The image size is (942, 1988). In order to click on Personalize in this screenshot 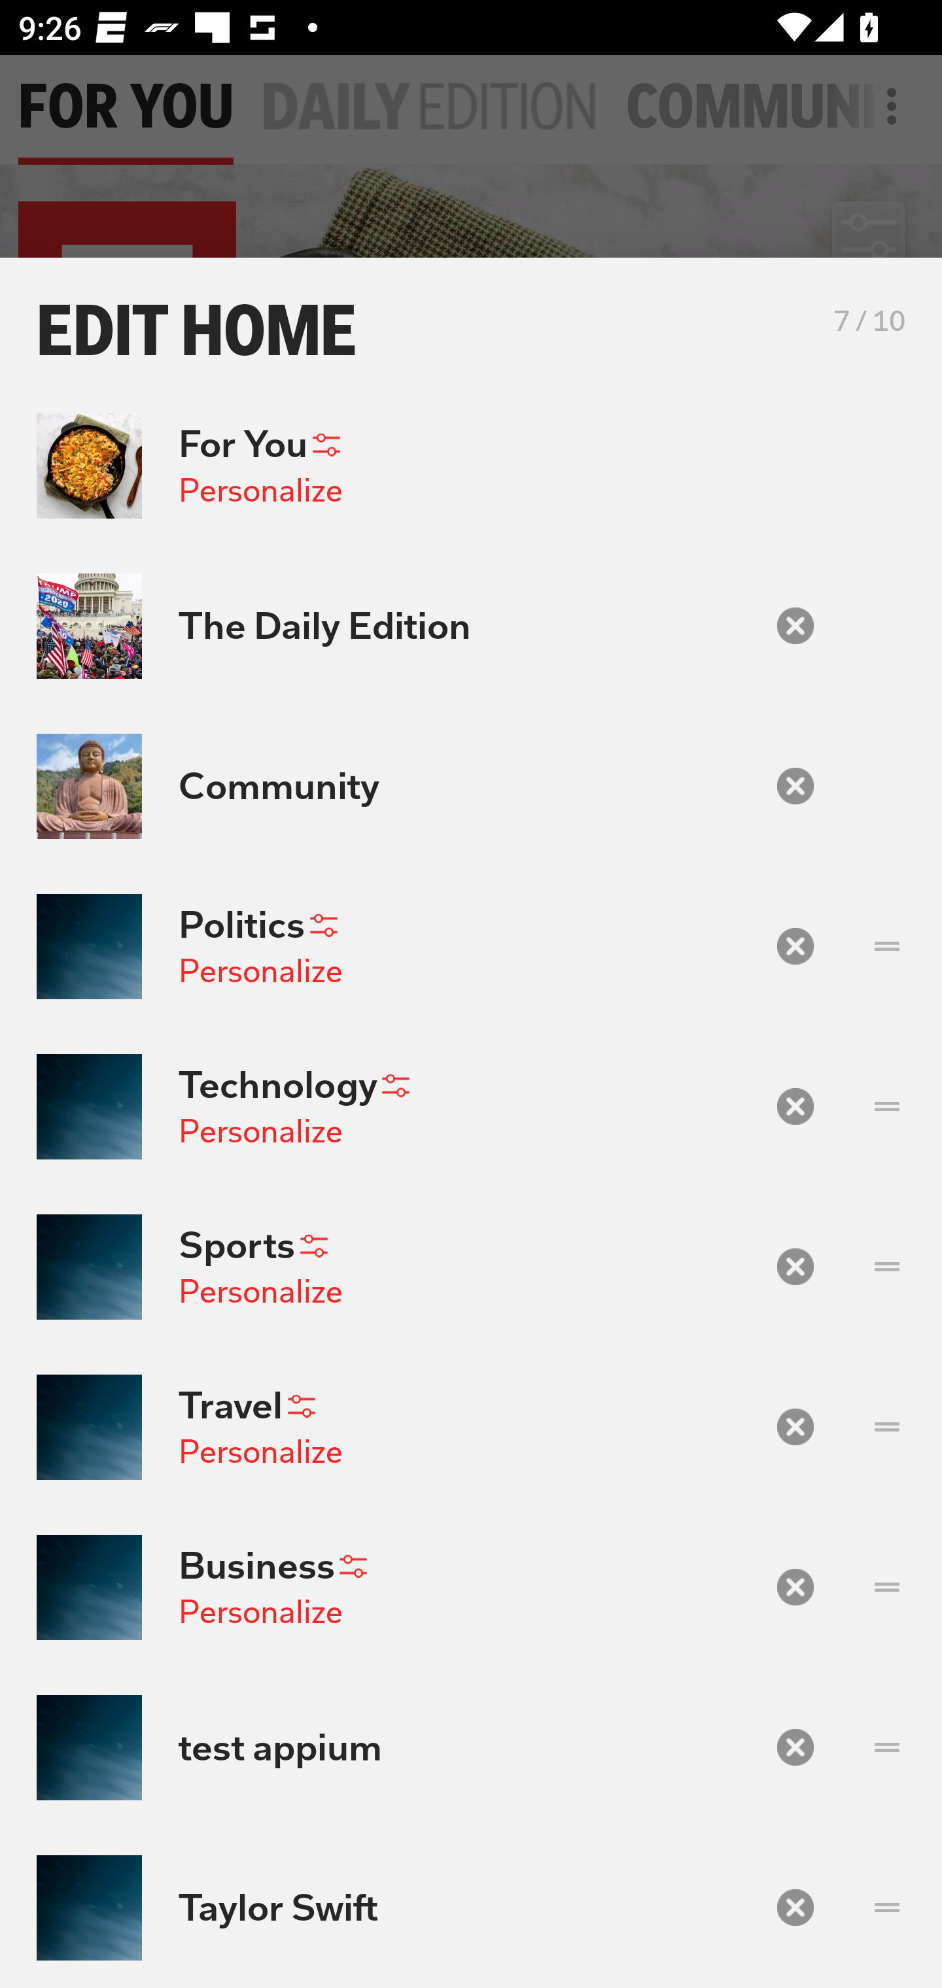, I will do `click(260, 490)`.